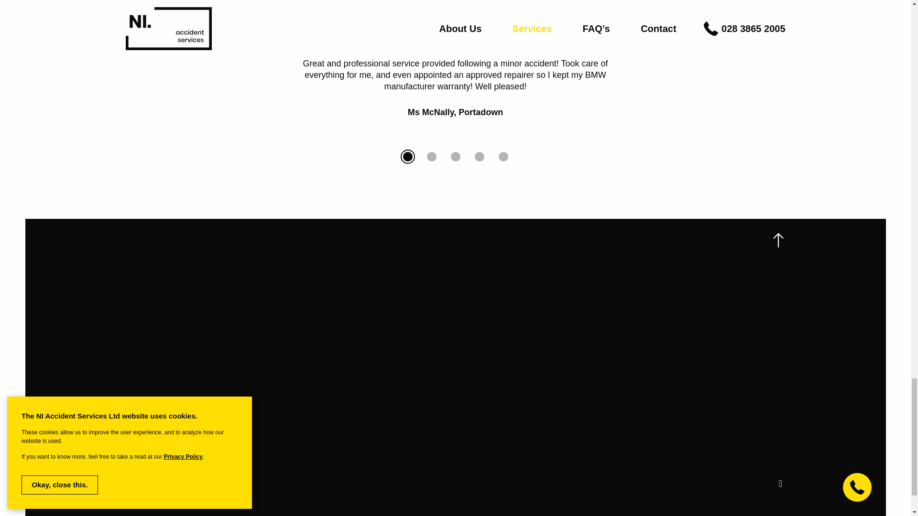  I want to click on 4, so click(479, 157).